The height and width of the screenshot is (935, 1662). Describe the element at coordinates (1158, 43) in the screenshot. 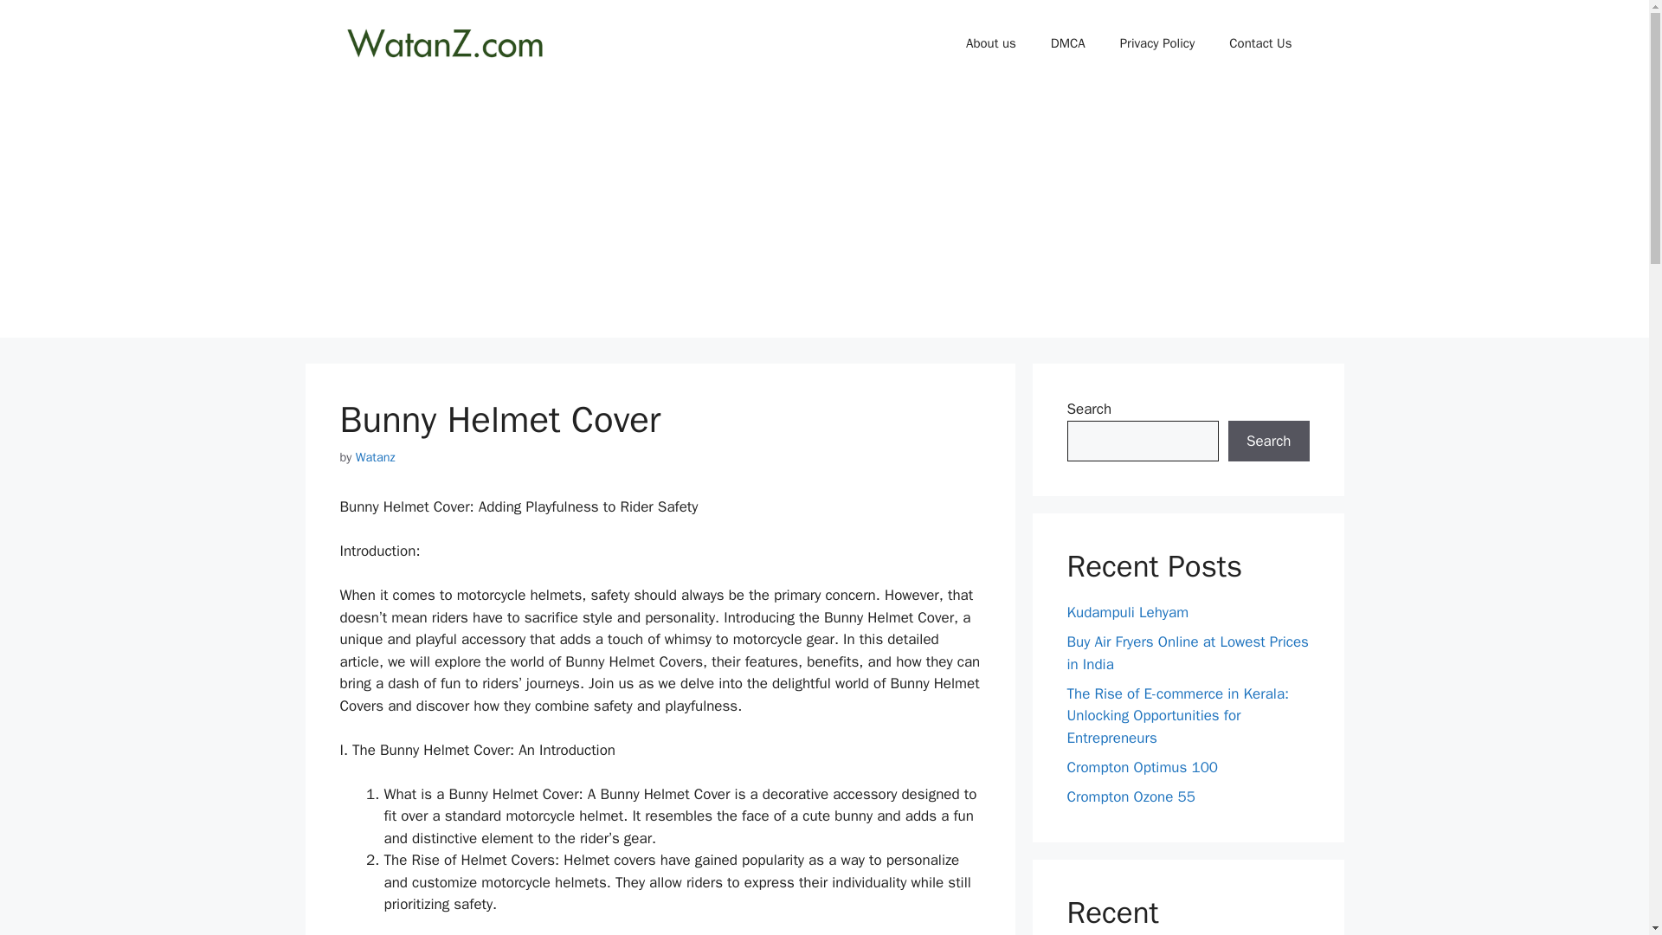

I see `Privacy Policy` at that location.